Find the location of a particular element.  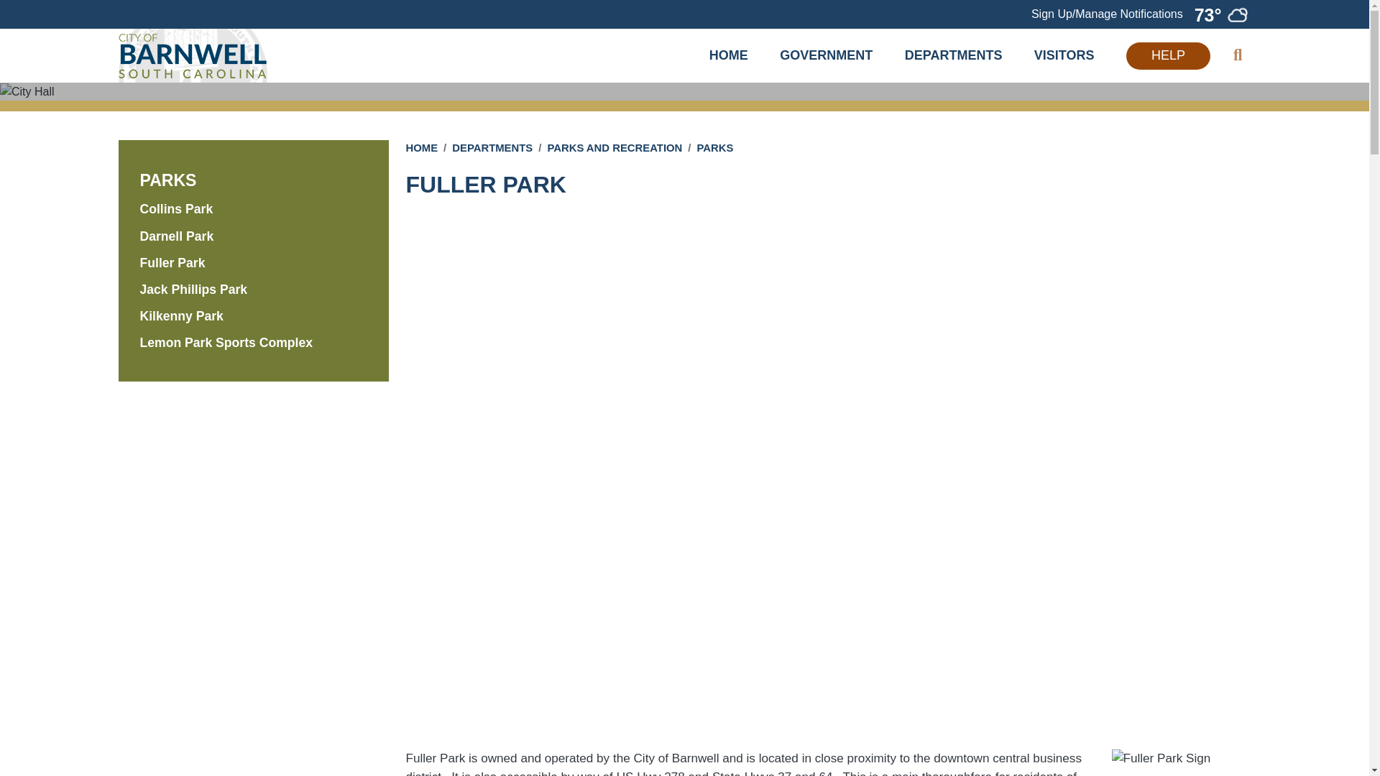

GOVERNMENT is located at coordinates (825, 55).